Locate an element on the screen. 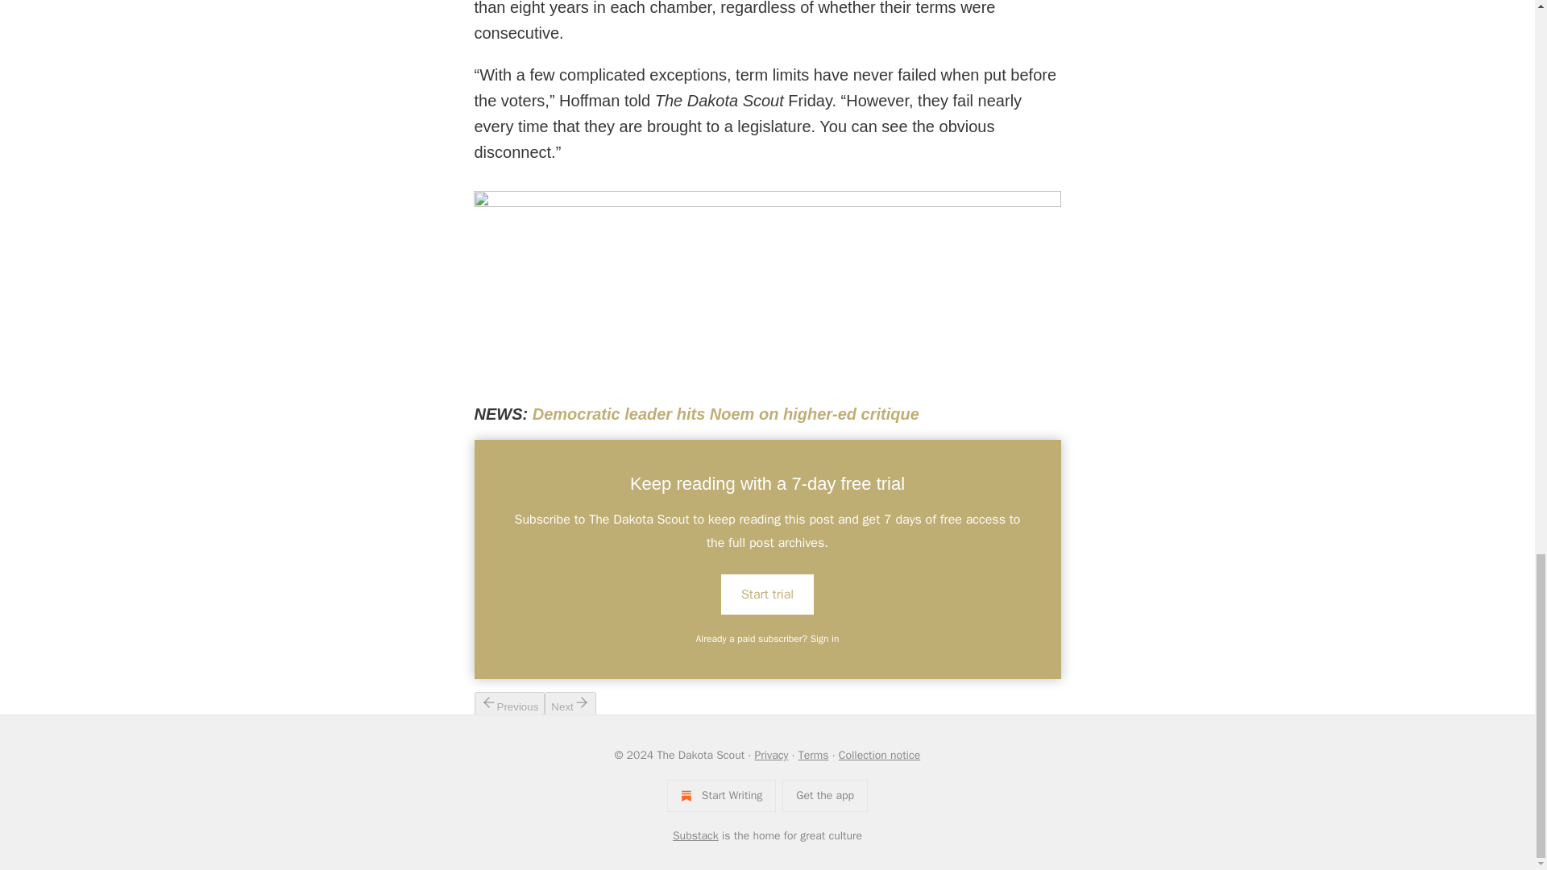 This screenshot has height=870, width=1547. Previous is located at coordinates (508, 702).